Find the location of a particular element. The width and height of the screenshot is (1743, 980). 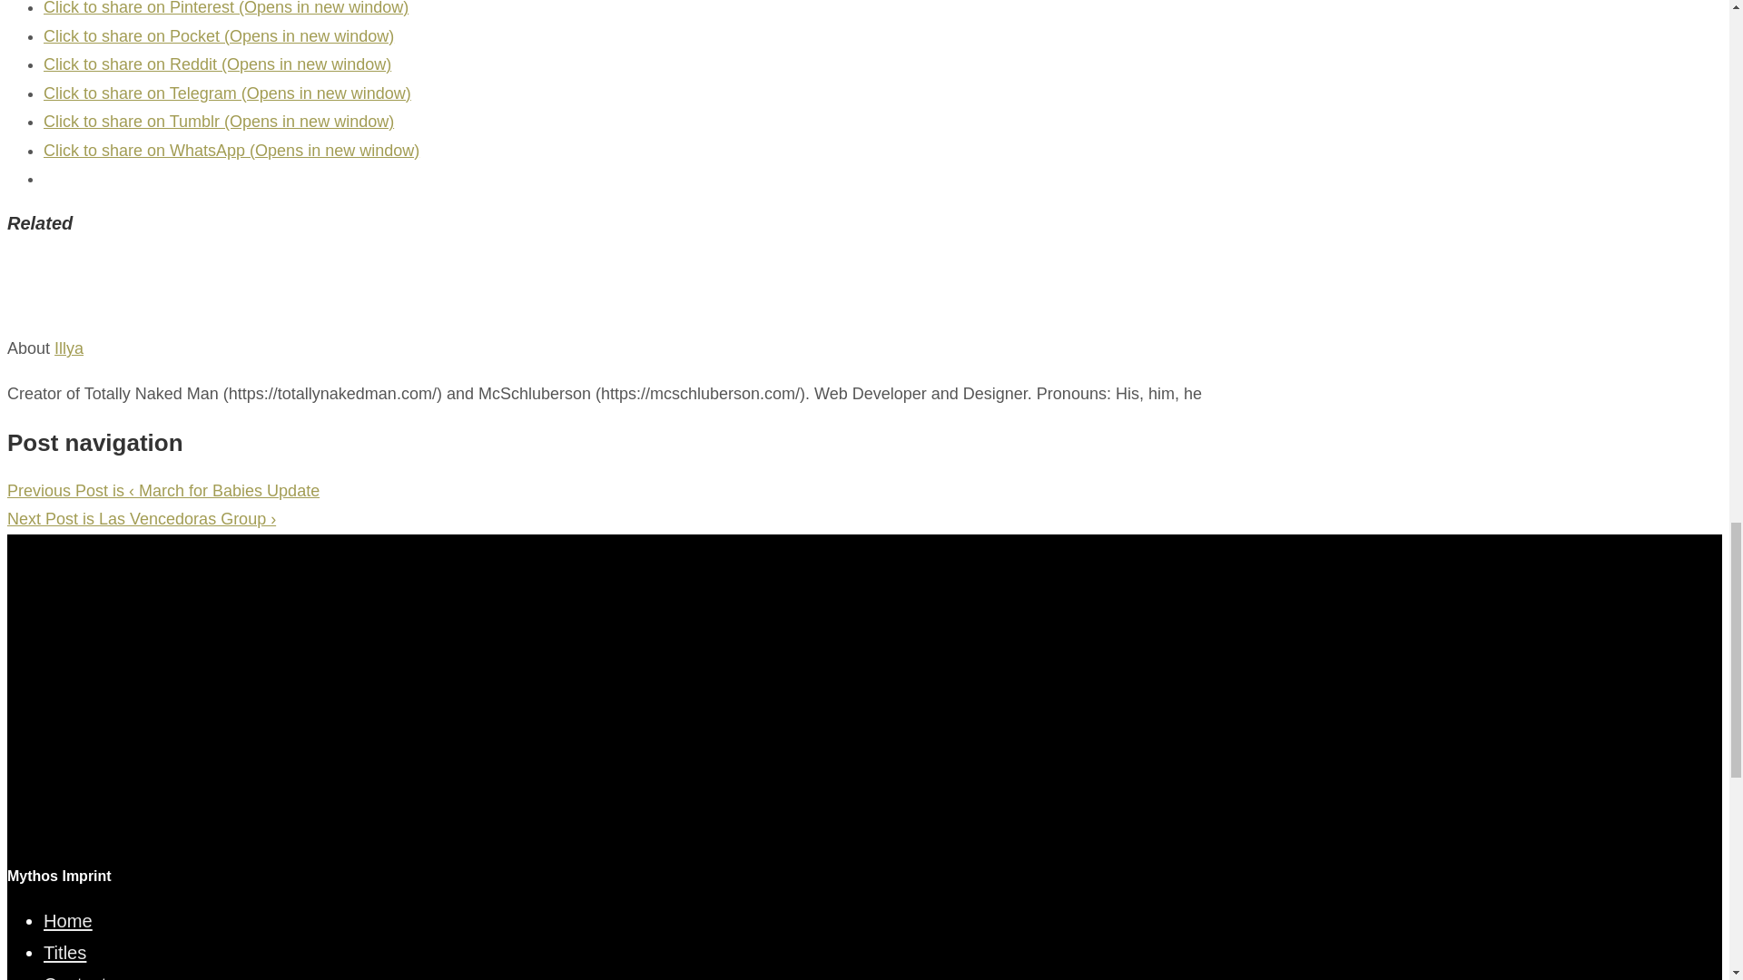

Click to share on Telegram is located at coordinates (227, 93).